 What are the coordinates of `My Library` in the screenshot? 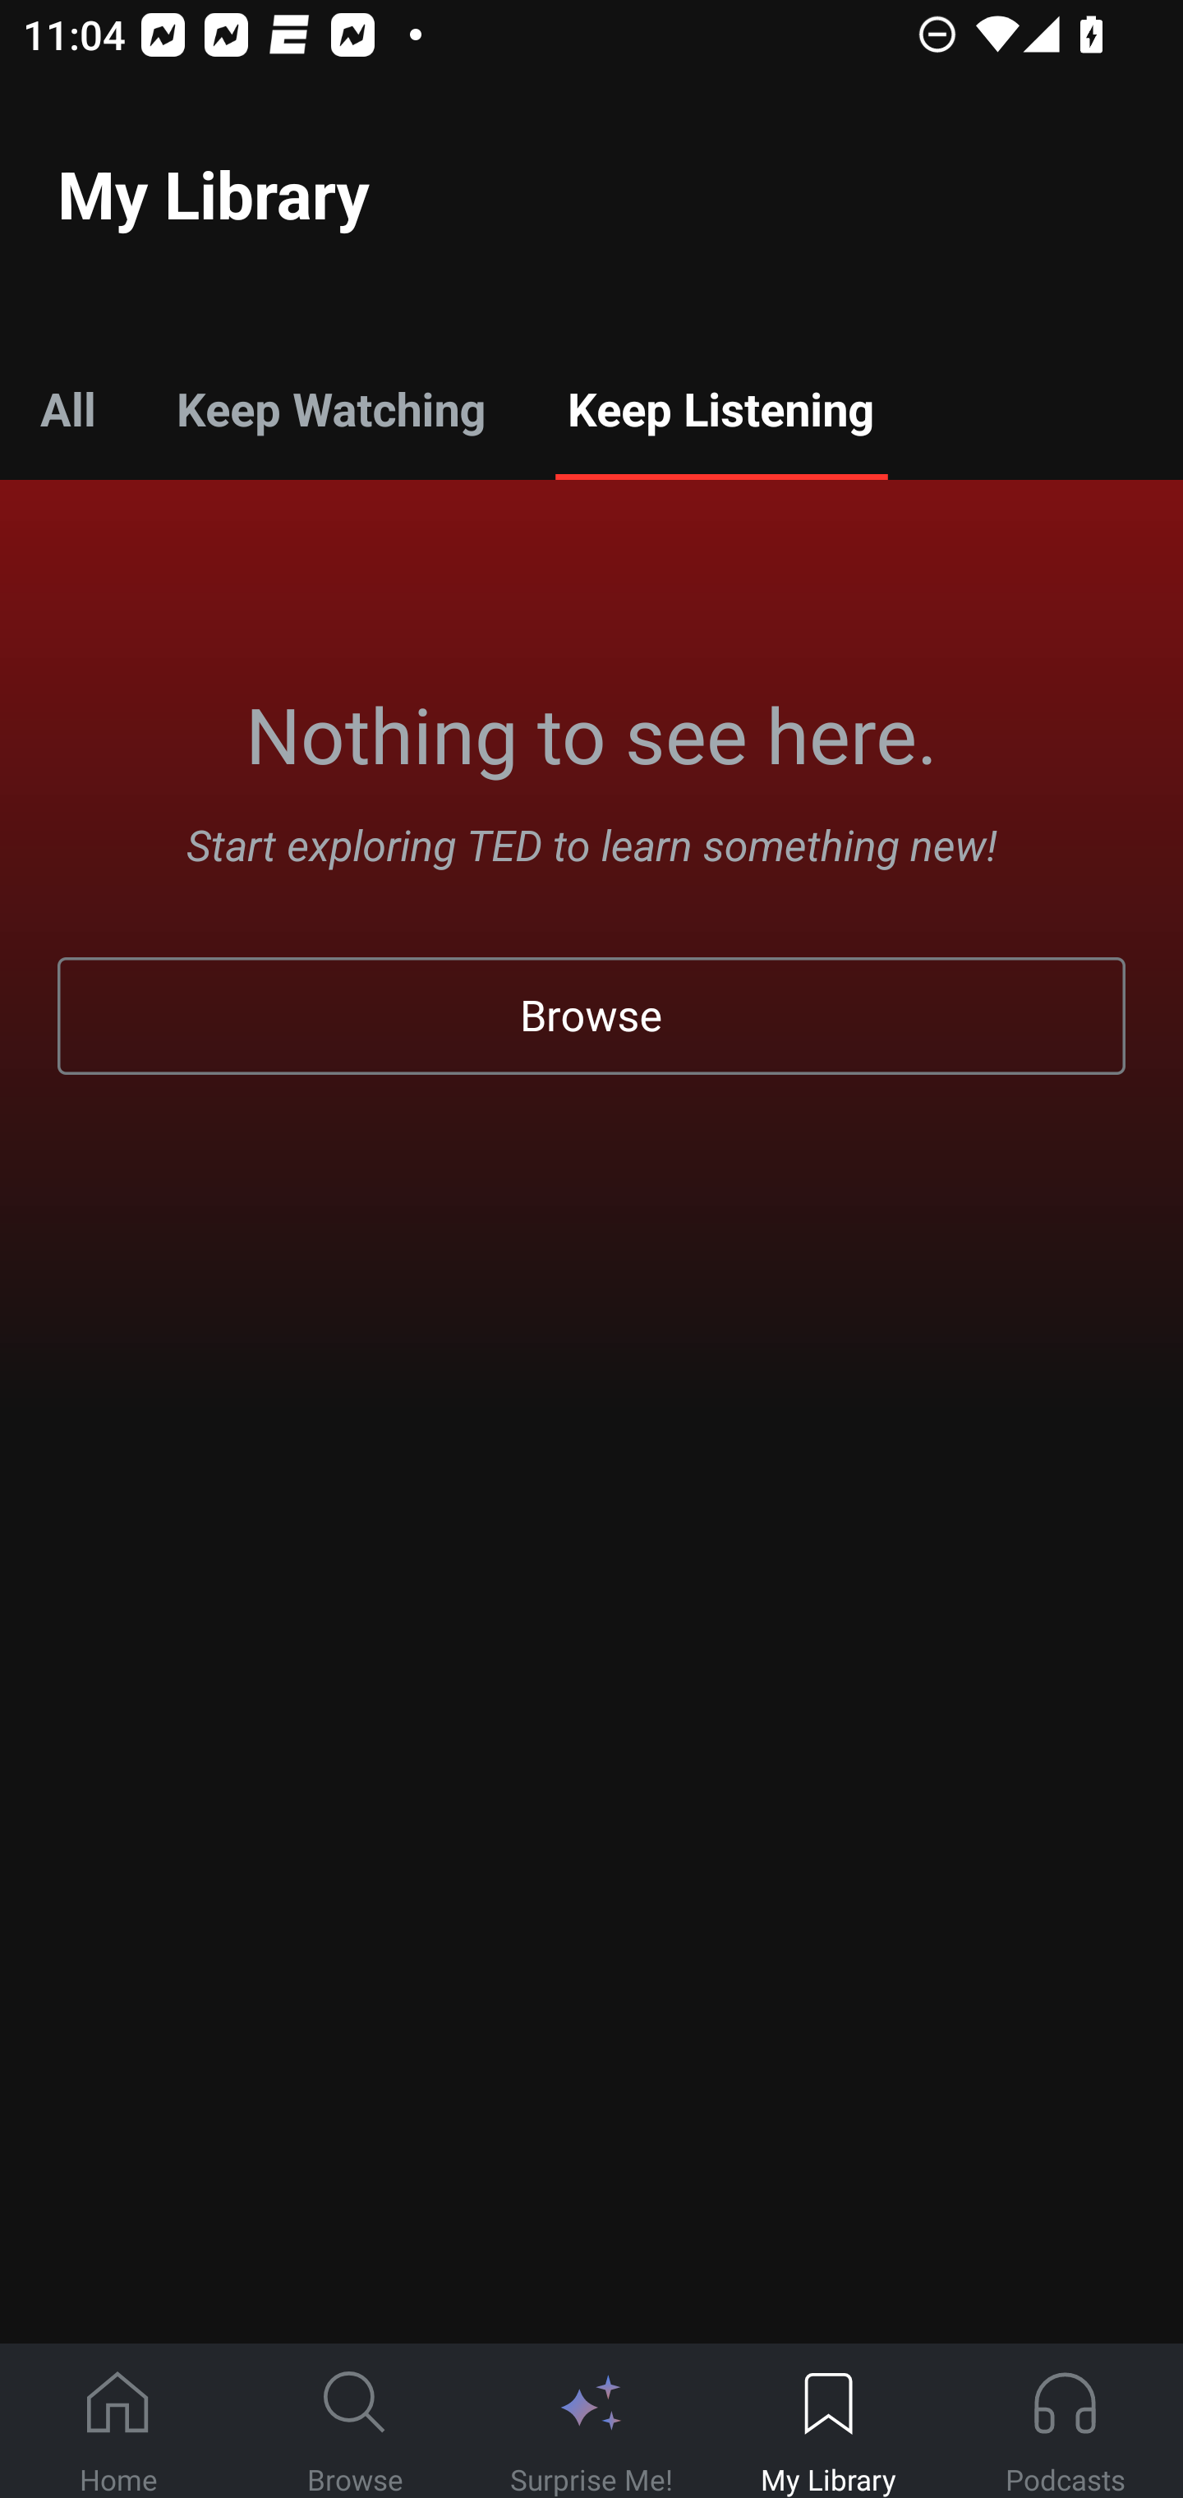 It's located at (828, 2422).